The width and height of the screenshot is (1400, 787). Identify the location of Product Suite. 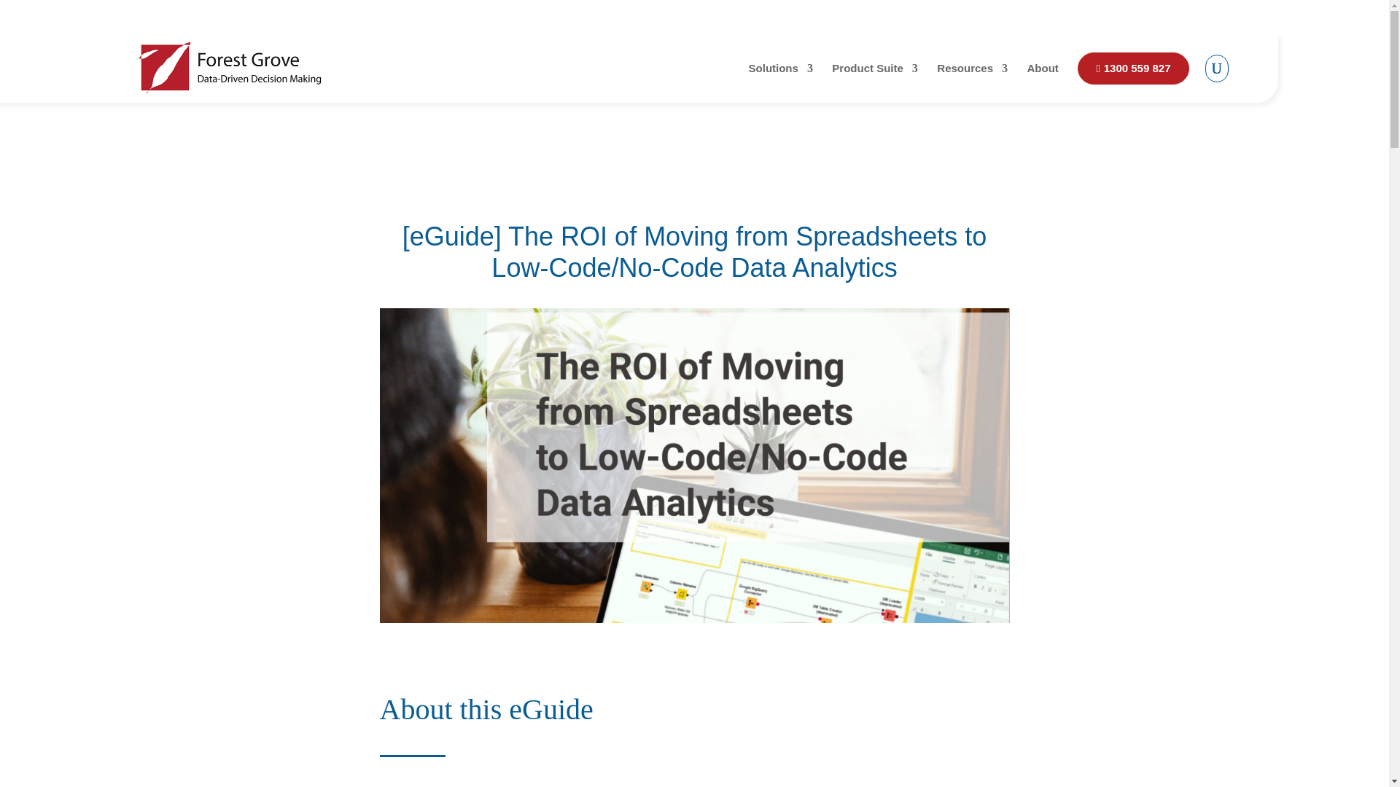
(875, 82).